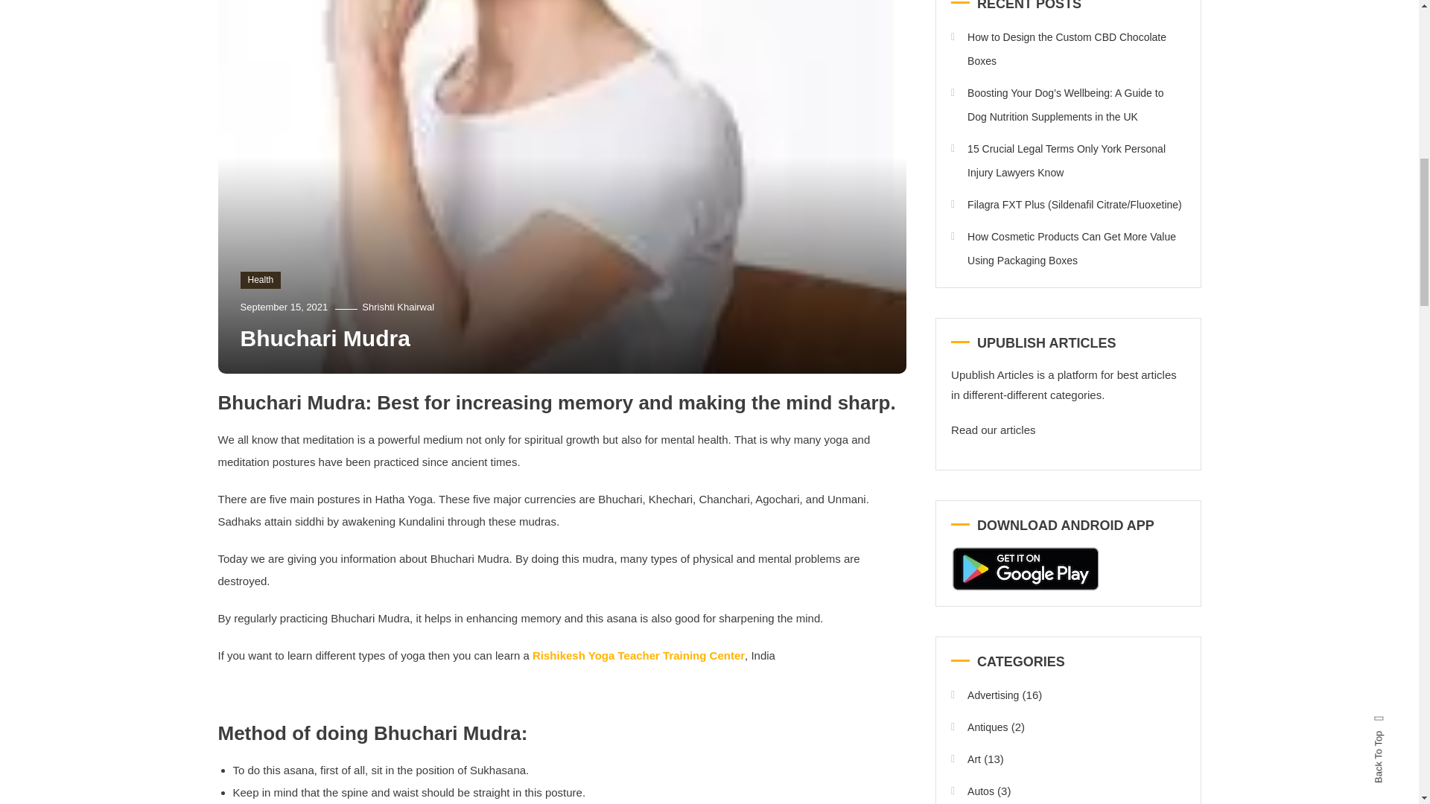 This screenshot has height=804, width=1430. I want to click on Rishikesh Yoga Teacher Training Center, so click(638, 655).